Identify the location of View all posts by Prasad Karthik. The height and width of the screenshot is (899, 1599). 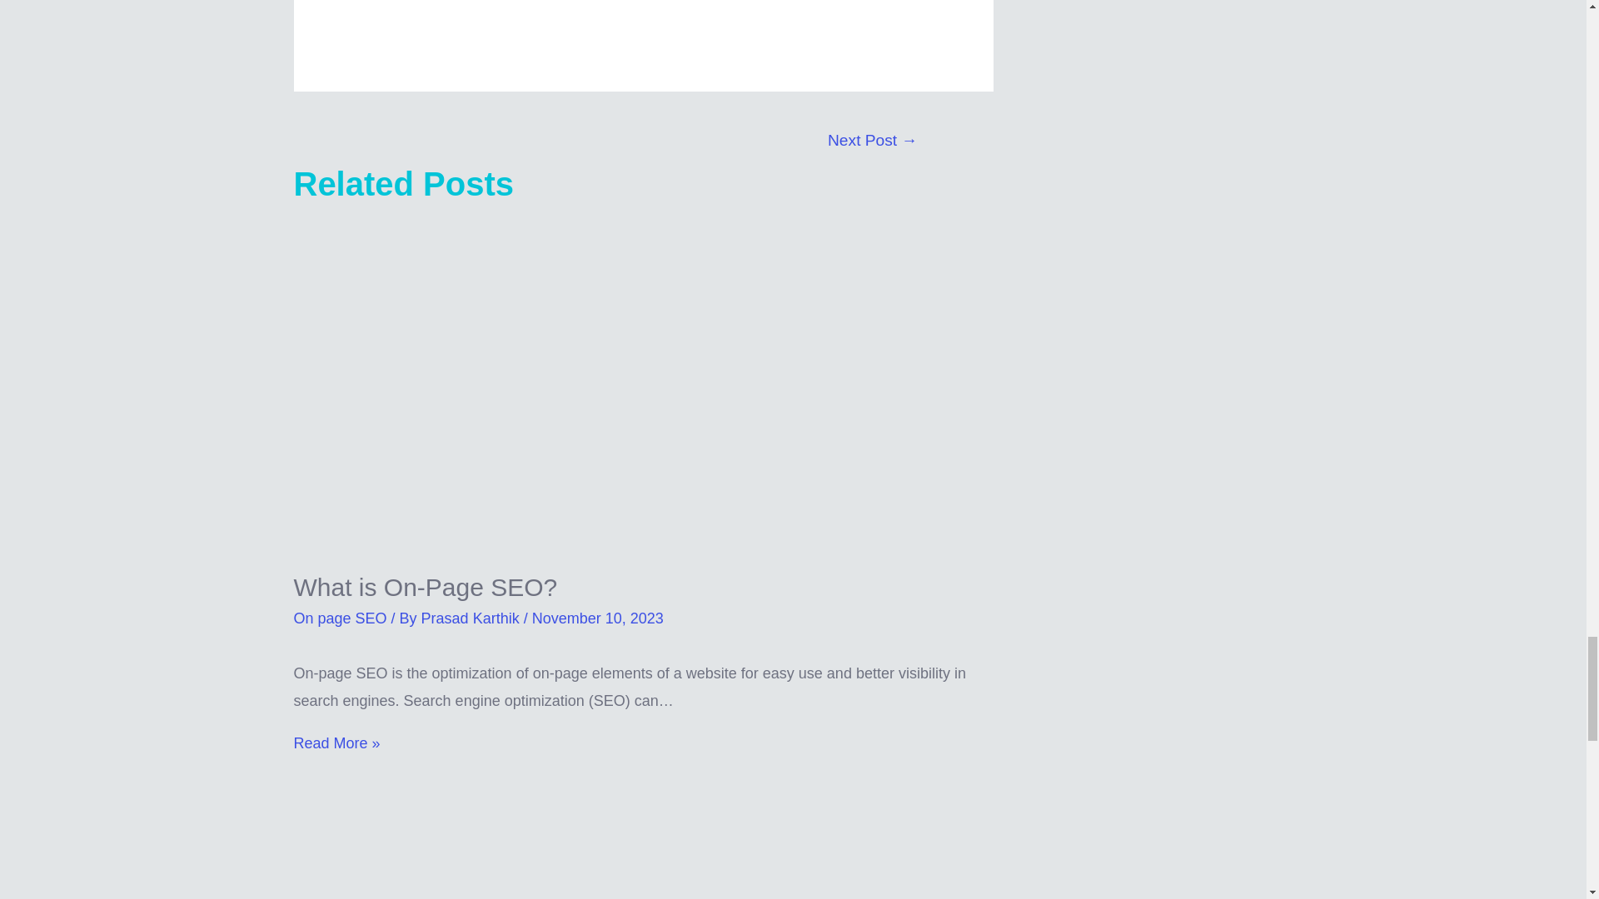
(473, 618).